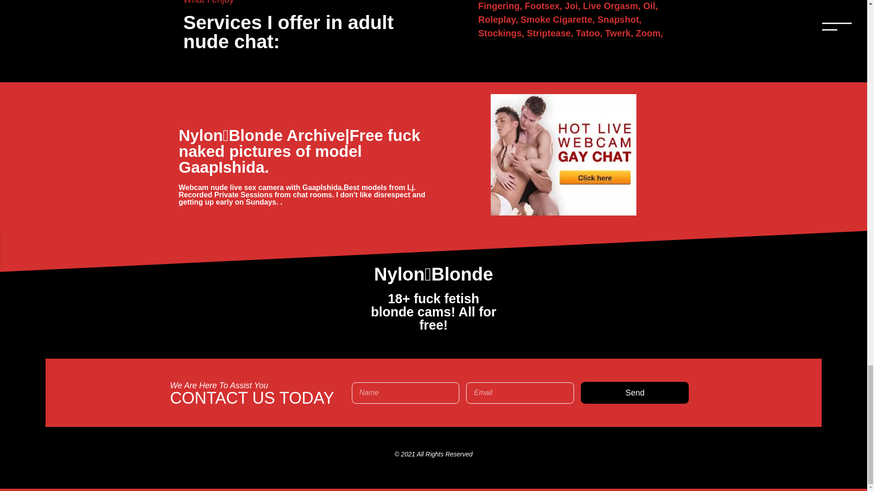  Describe the element at coordinates (635, 393) in the screenshot. I see `Send` at that location.